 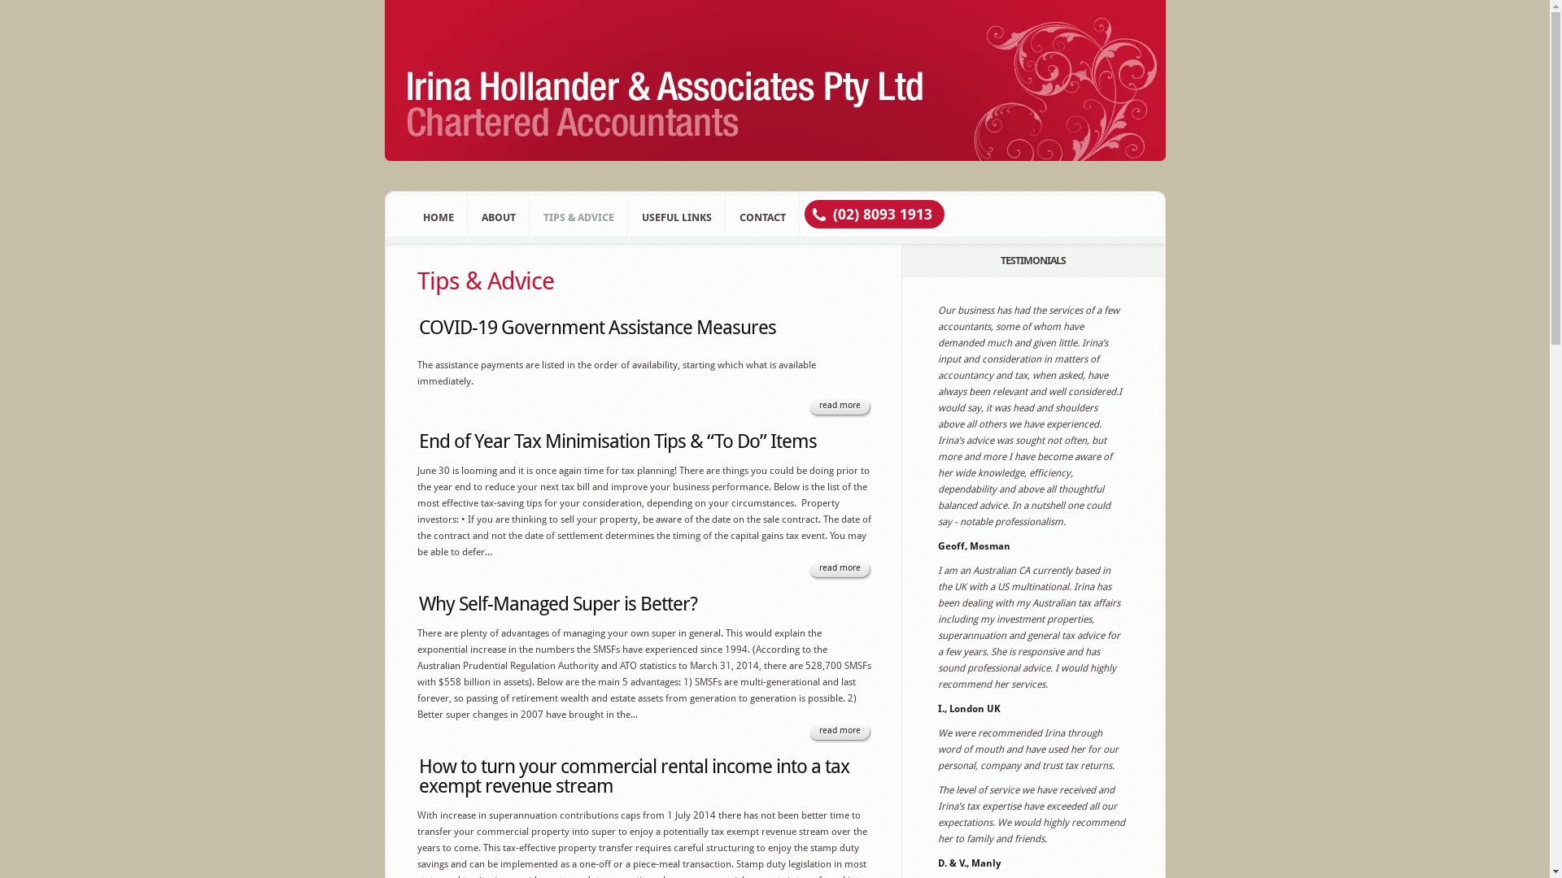 I want to click on TIPS & ADVICE, so click(x=579, y=218).